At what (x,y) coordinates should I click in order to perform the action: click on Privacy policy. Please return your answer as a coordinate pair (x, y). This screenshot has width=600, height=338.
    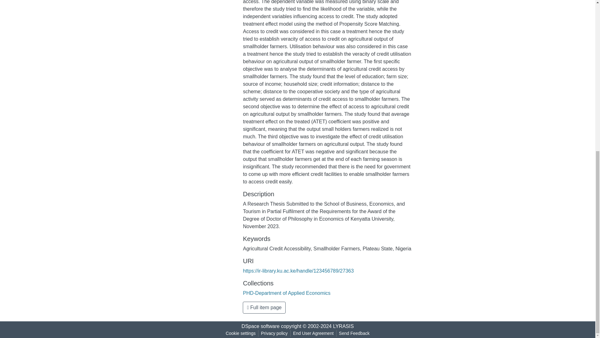
    Looking at the image, I should click on (274, 333).